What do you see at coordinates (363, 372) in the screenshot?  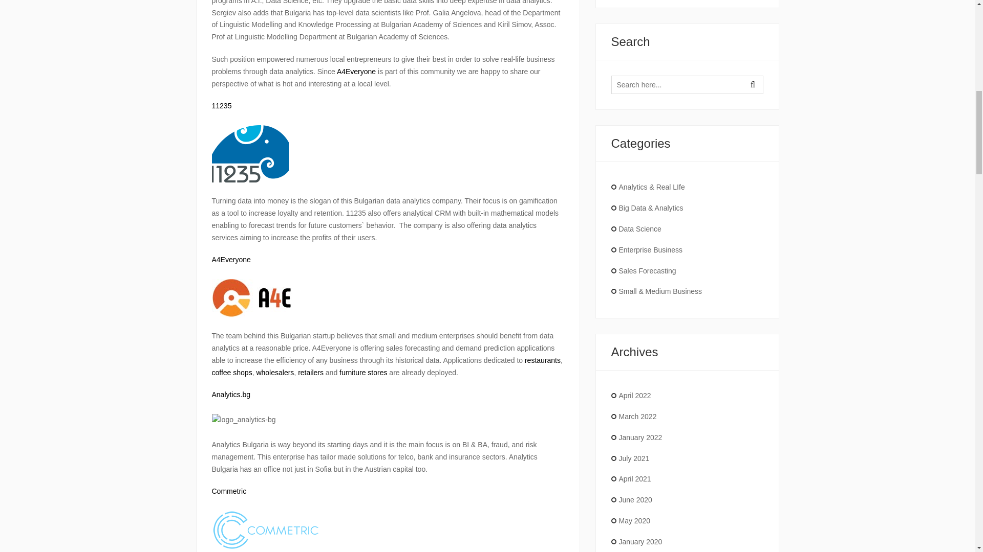 I see `furniture stores` at bounding box center [363, 372].